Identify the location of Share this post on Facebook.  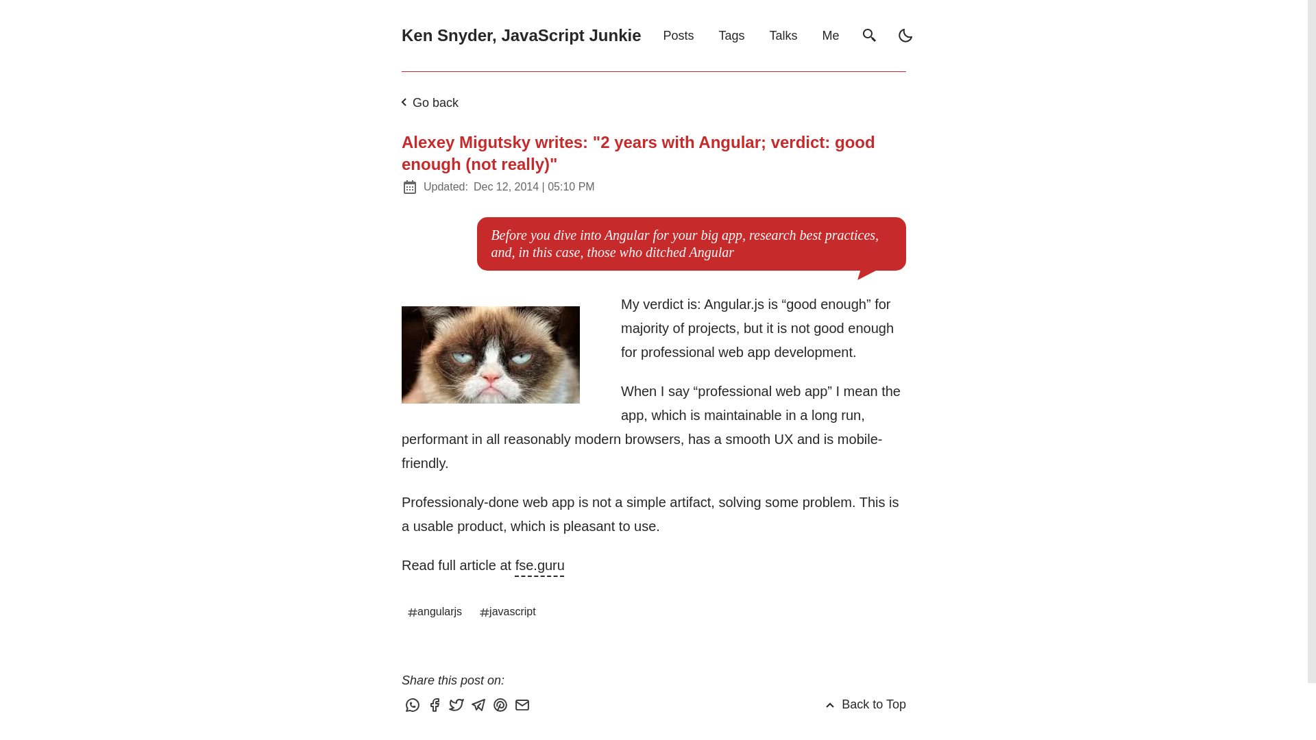
(436, 706).